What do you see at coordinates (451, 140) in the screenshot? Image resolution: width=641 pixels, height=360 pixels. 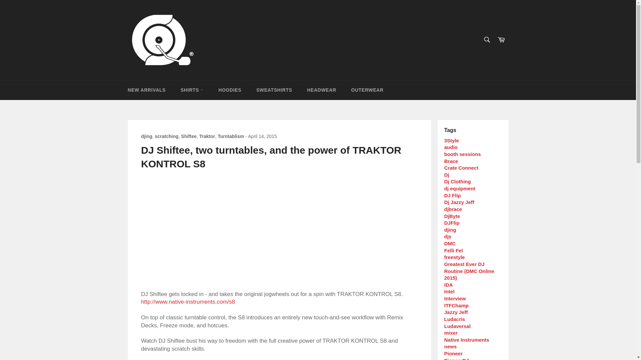 I see `Show articles tagged 3Style` at bounding box center [451, 140].